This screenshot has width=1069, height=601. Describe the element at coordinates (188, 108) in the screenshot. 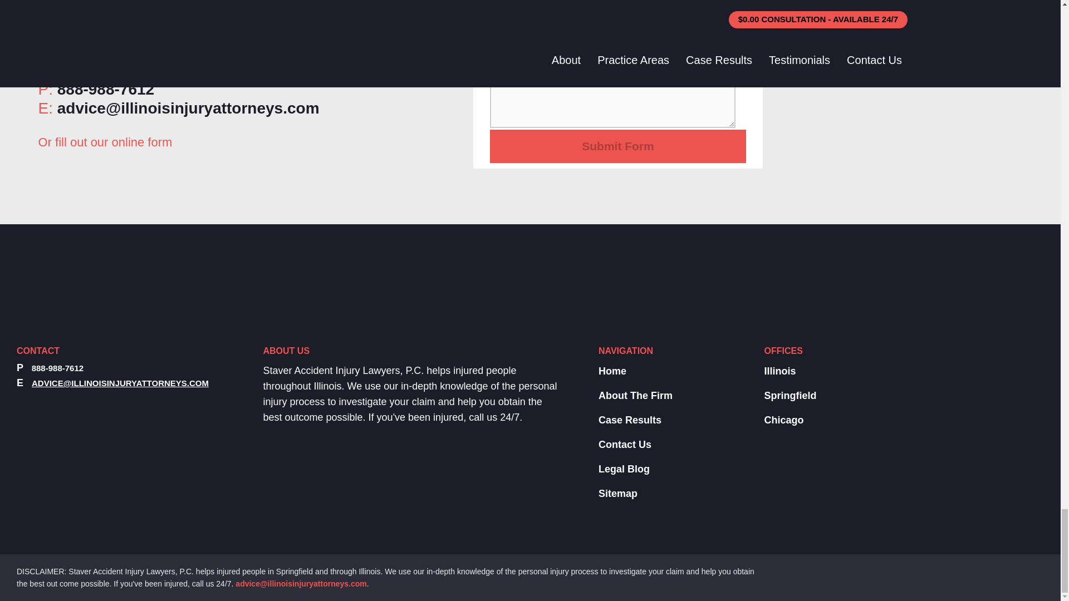

I see `Email Staver Accident Injury Lawyers, P.C.` at that location.